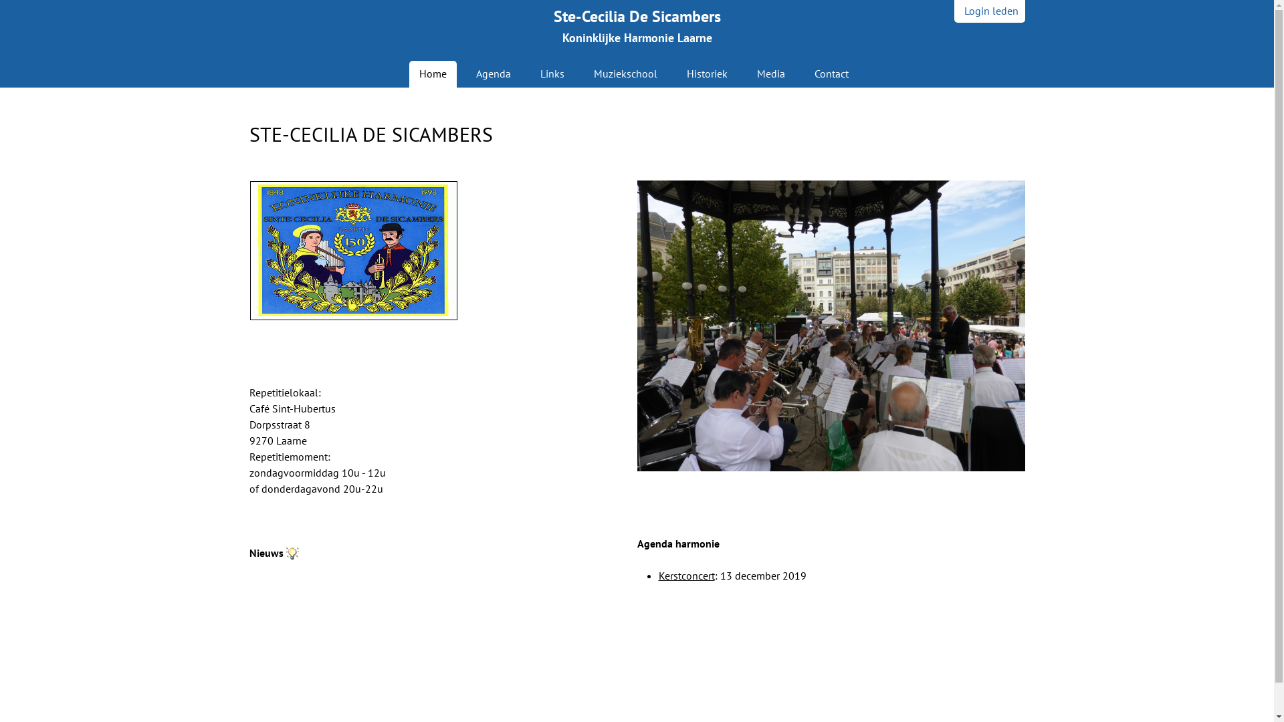 This screenshot has height=722, width=1284. Describe the element at coordinates (433, 74) in the screenshot. I see `Home` at that location.